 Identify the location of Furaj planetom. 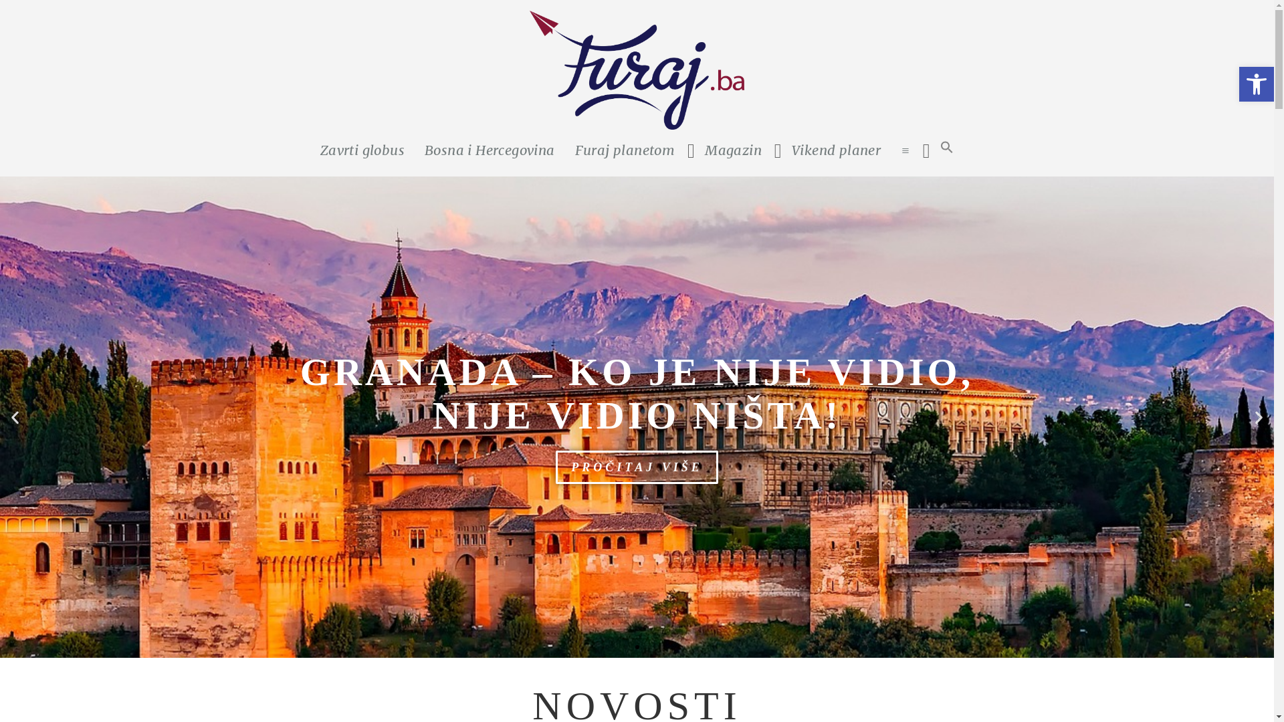
(625, 150).